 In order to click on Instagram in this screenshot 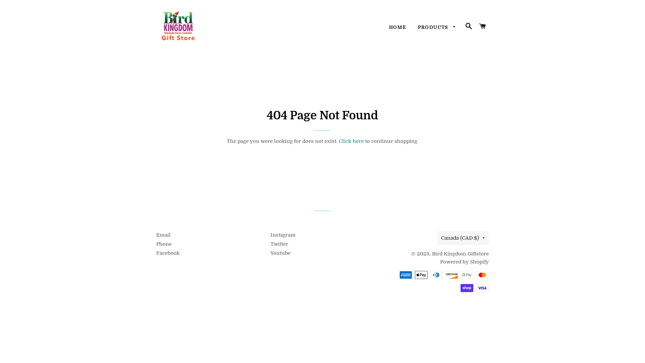, I will do `click(283, 235)`.